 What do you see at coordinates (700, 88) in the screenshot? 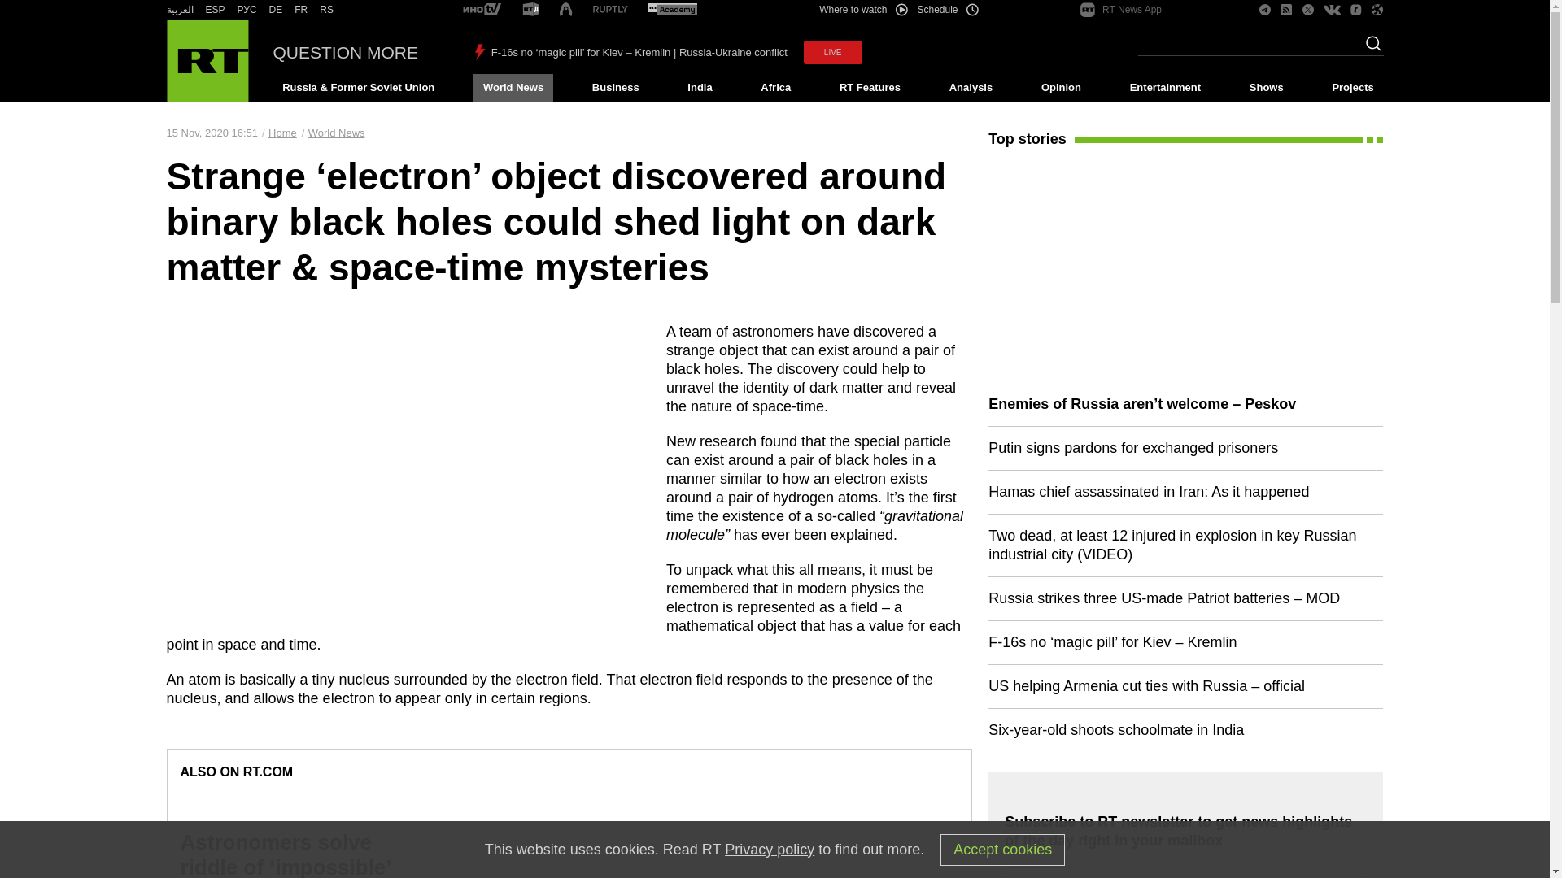
I see `India` at bounding box center [700, 88].